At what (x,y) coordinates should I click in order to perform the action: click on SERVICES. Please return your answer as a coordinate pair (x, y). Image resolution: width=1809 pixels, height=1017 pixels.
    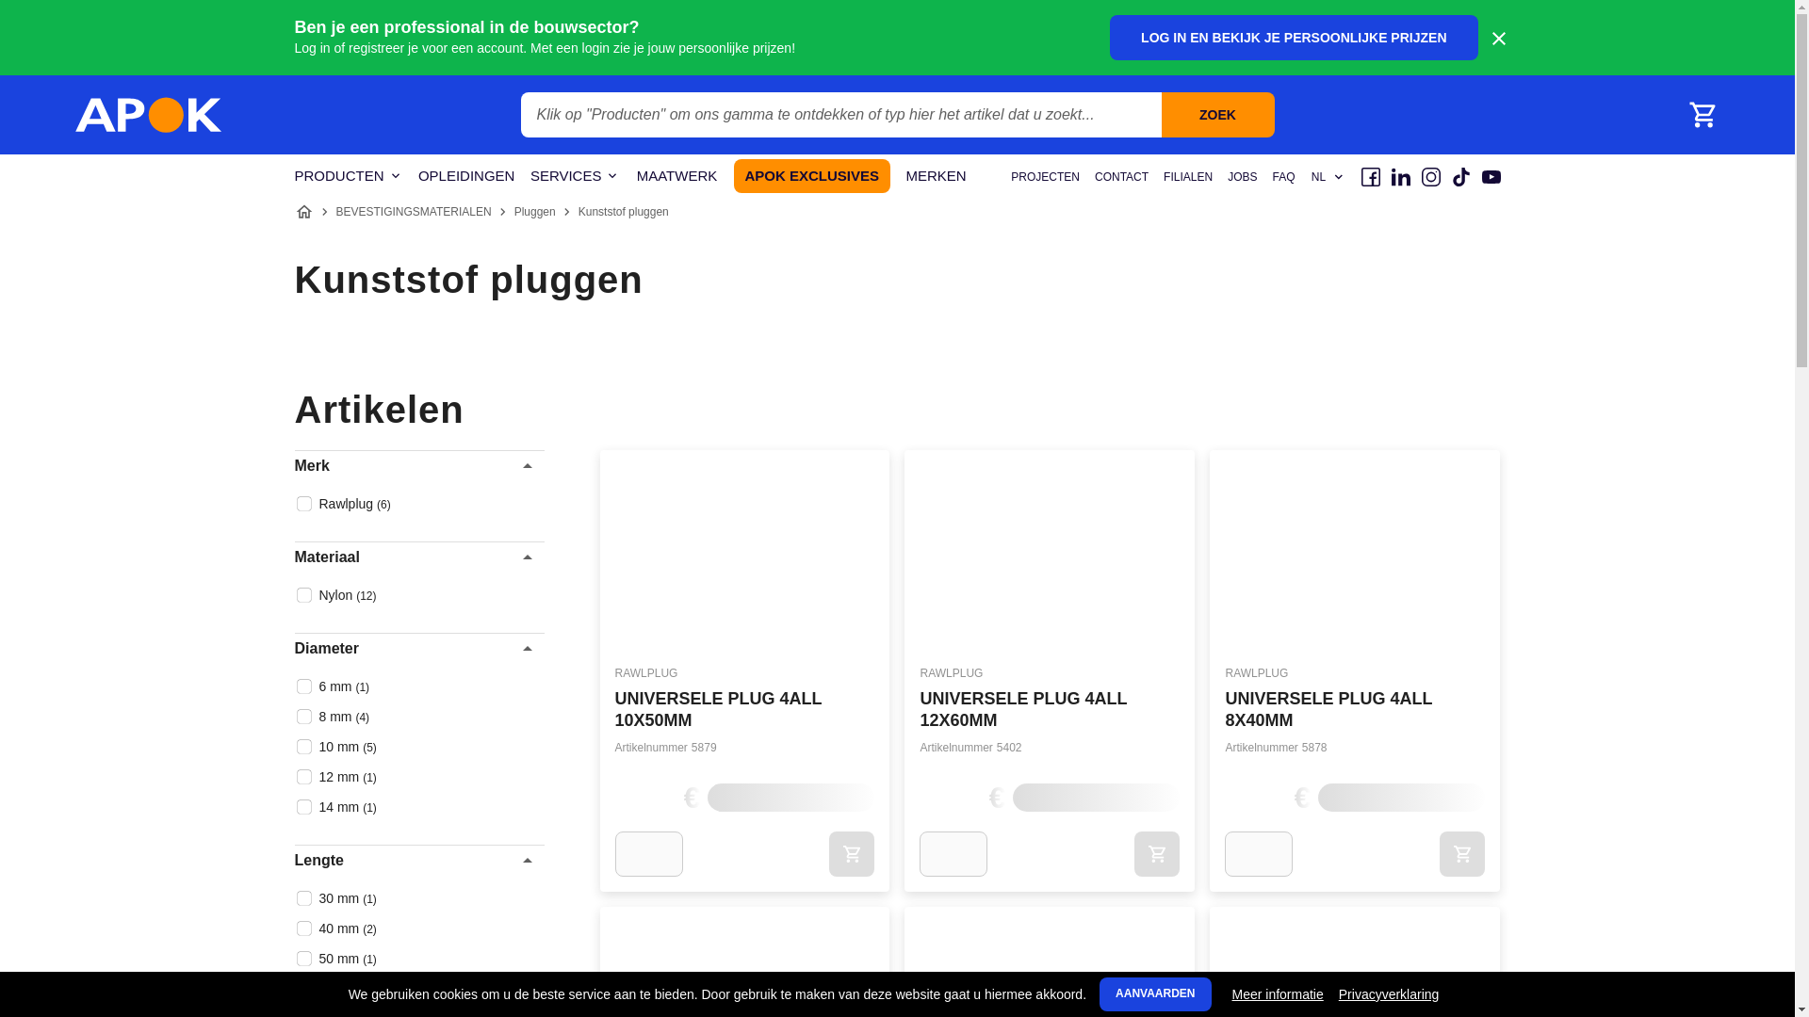
    Looking at the image, I should click on (576, 177).